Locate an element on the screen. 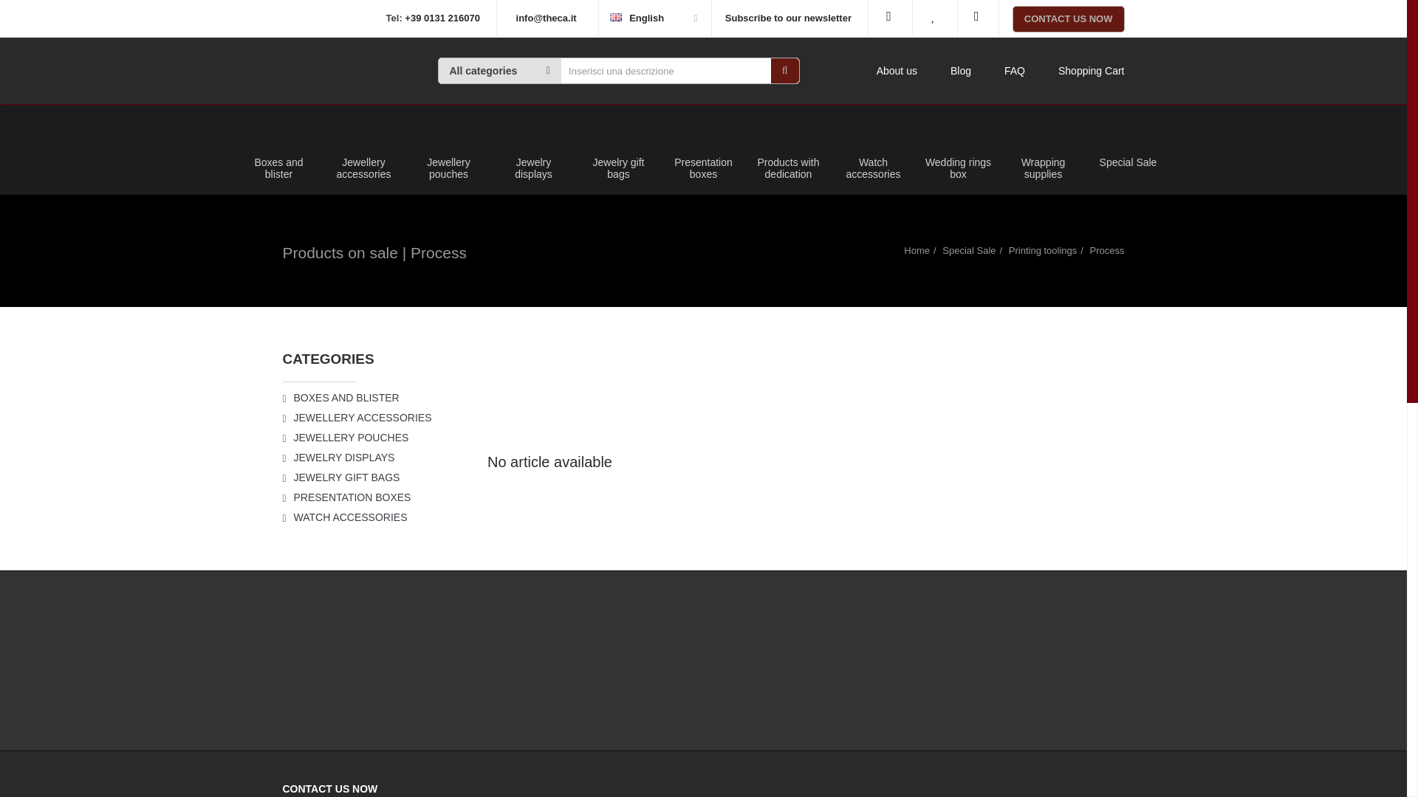 The width and height of the screenshot is (1418, 797). Printing toolings is located at coordinates (1043, 249).